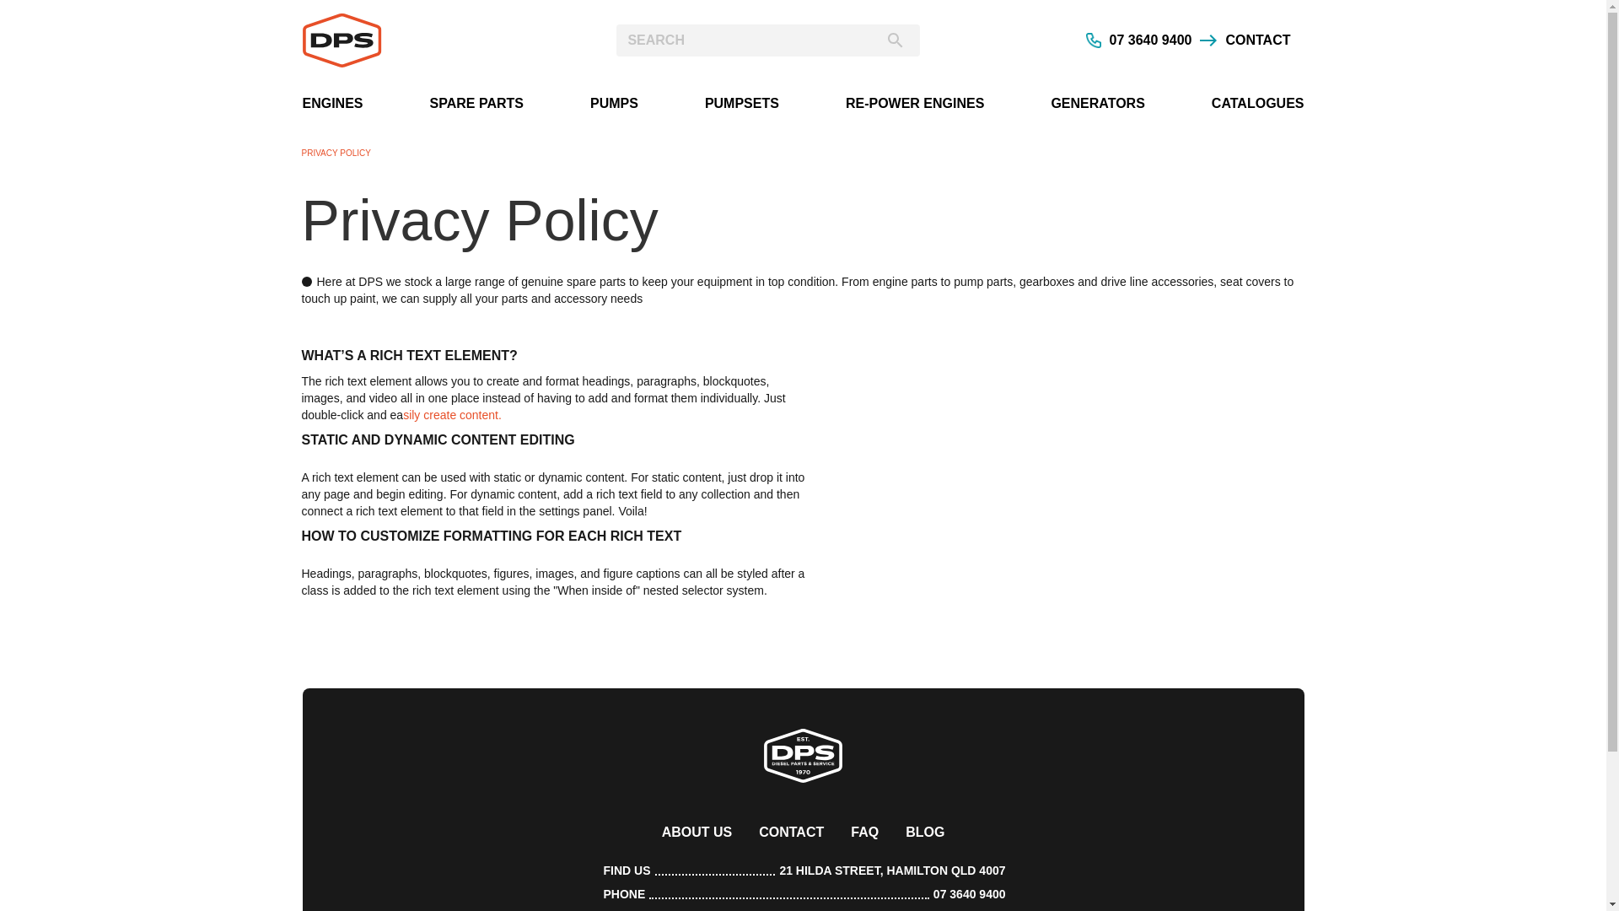 The height and width of the screenshot is (911, 1619). Describe the element at coordinates (742, 105) in the screenshot. I see `PUMPSETS` at that location.